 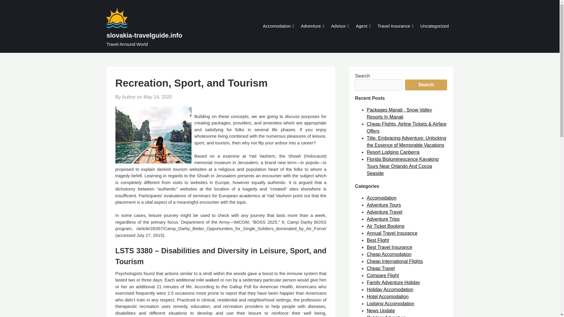 What do you see at coordinates (361, 26) in the screenshot?
I see `Agent` at bounding box center [361, 26].